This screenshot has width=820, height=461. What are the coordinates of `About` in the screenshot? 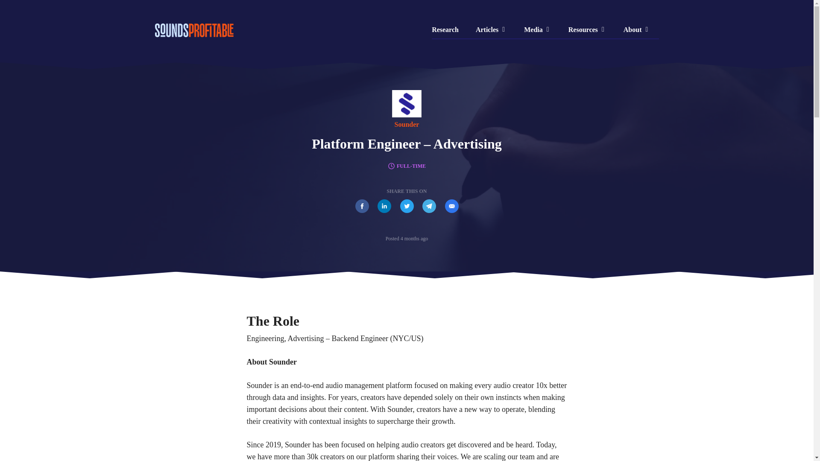 It's located at (637, 29).